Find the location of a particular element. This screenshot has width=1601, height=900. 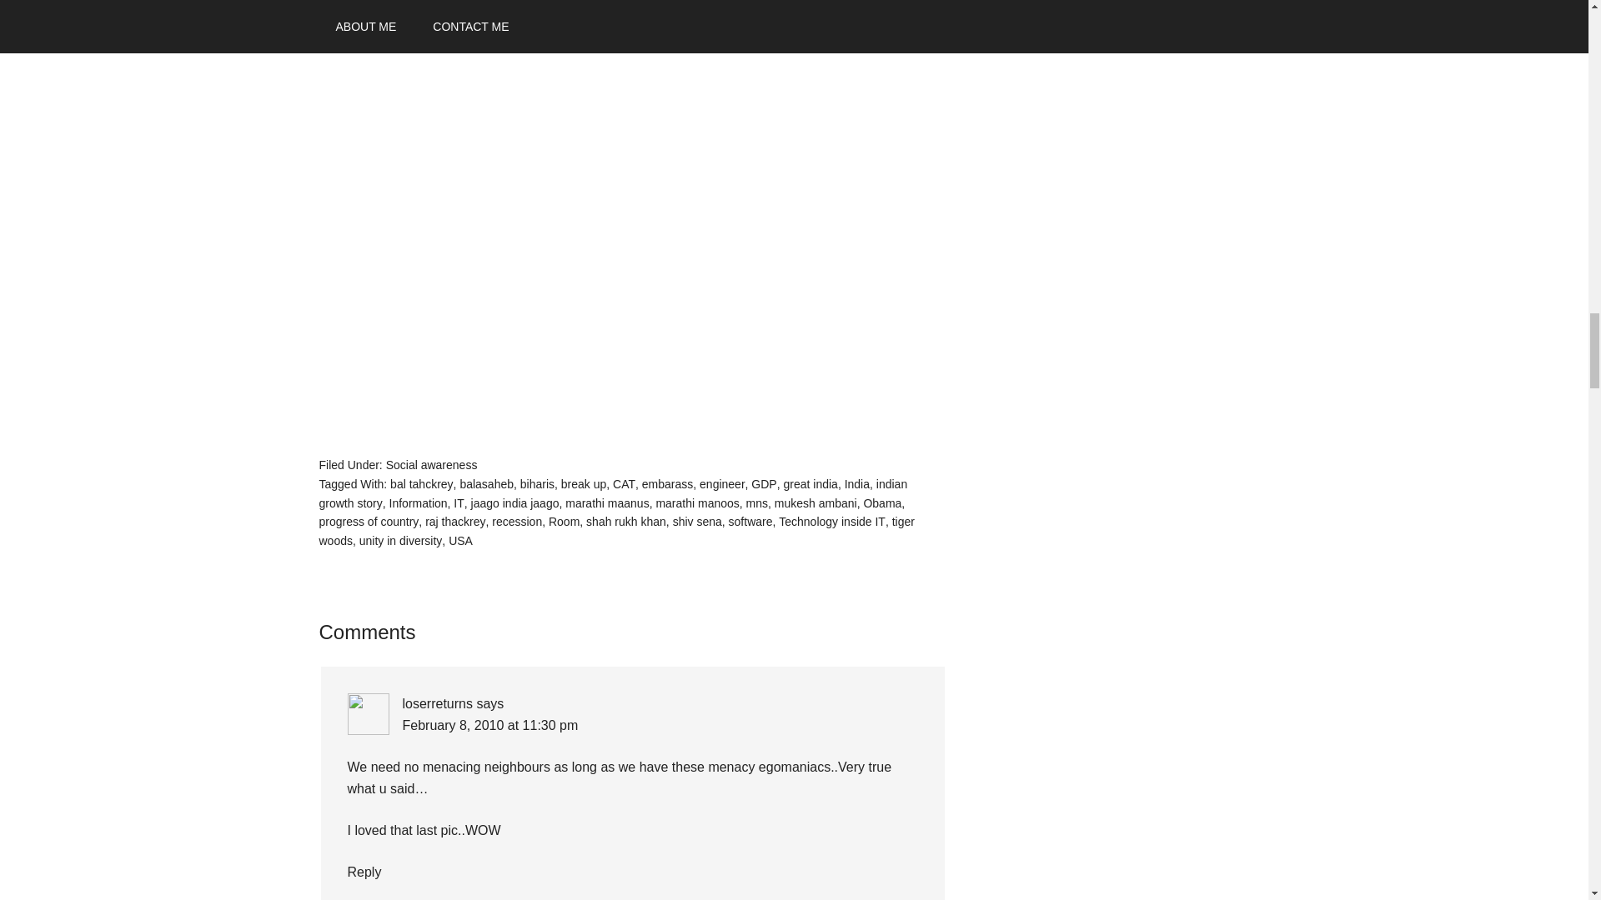

bal tahckrey is located at coordinates (422, 483).